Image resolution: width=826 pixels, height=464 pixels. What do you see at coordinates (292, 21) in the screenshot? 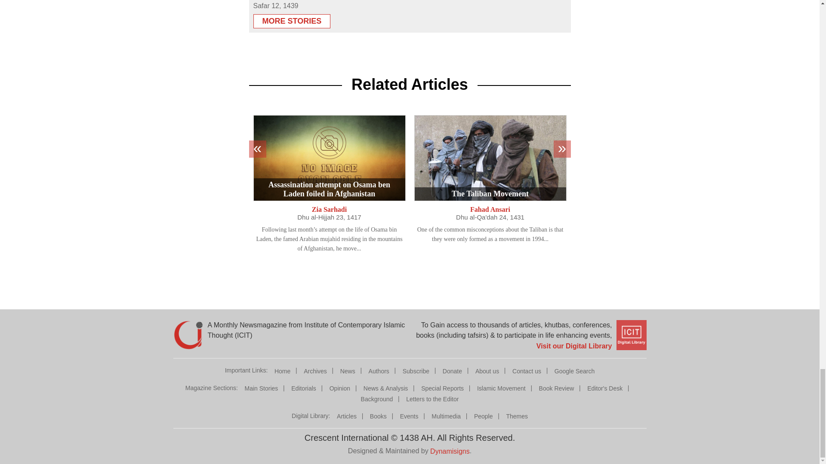
I see `MORE STORIES` at bounding box center [292, 21].